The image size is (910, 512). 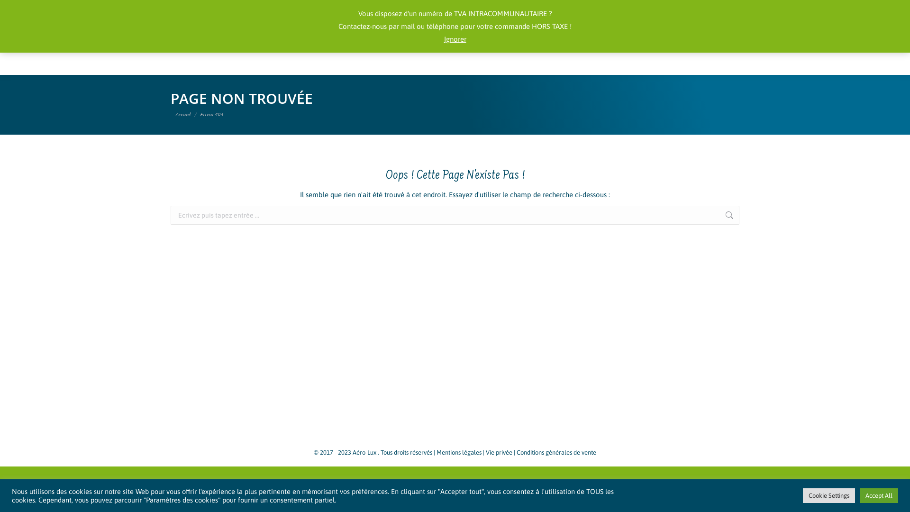 I want to click on Search form, so click(x=498, y=9).